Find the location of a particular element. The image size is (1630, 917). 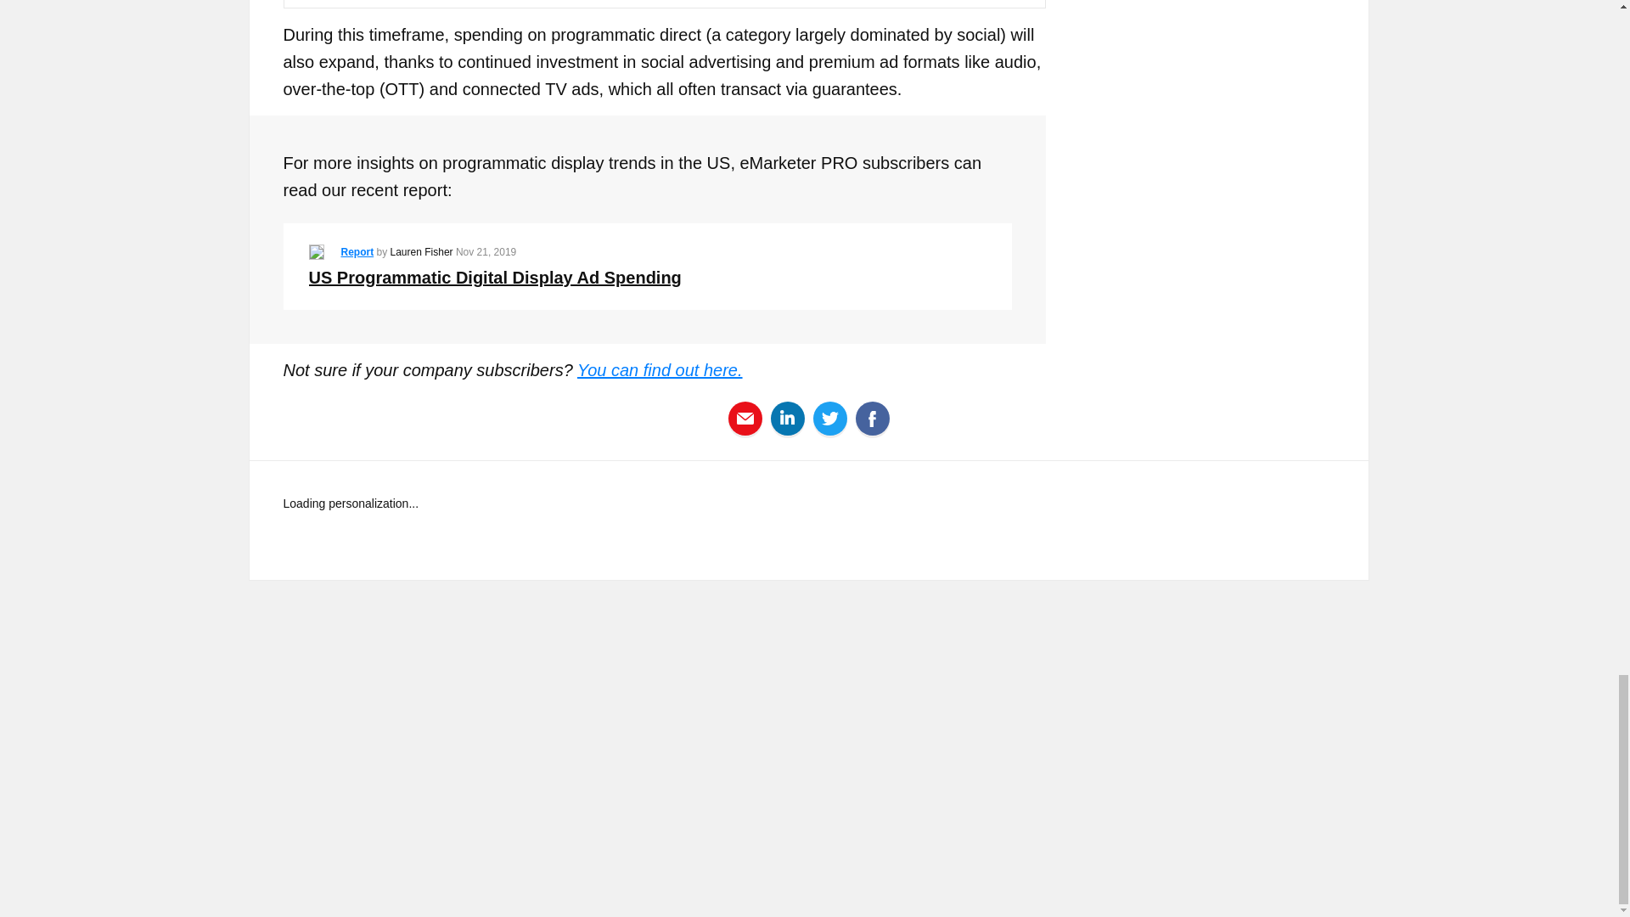

US Programmatic Digital Display Ad Spending is located at coordinates (495, 278).